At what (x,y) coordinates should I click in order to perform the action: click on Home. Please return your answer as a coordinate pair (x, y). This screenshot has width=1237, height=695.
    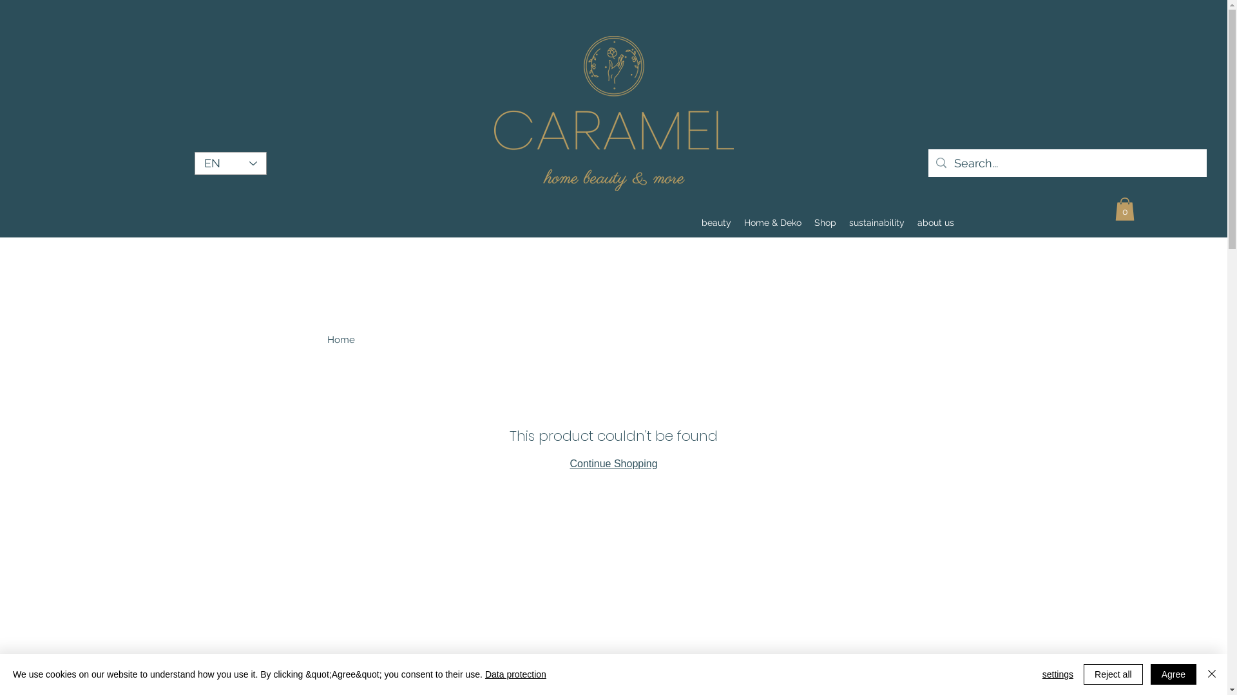
    Looking at the image, I should click on (341, 340).